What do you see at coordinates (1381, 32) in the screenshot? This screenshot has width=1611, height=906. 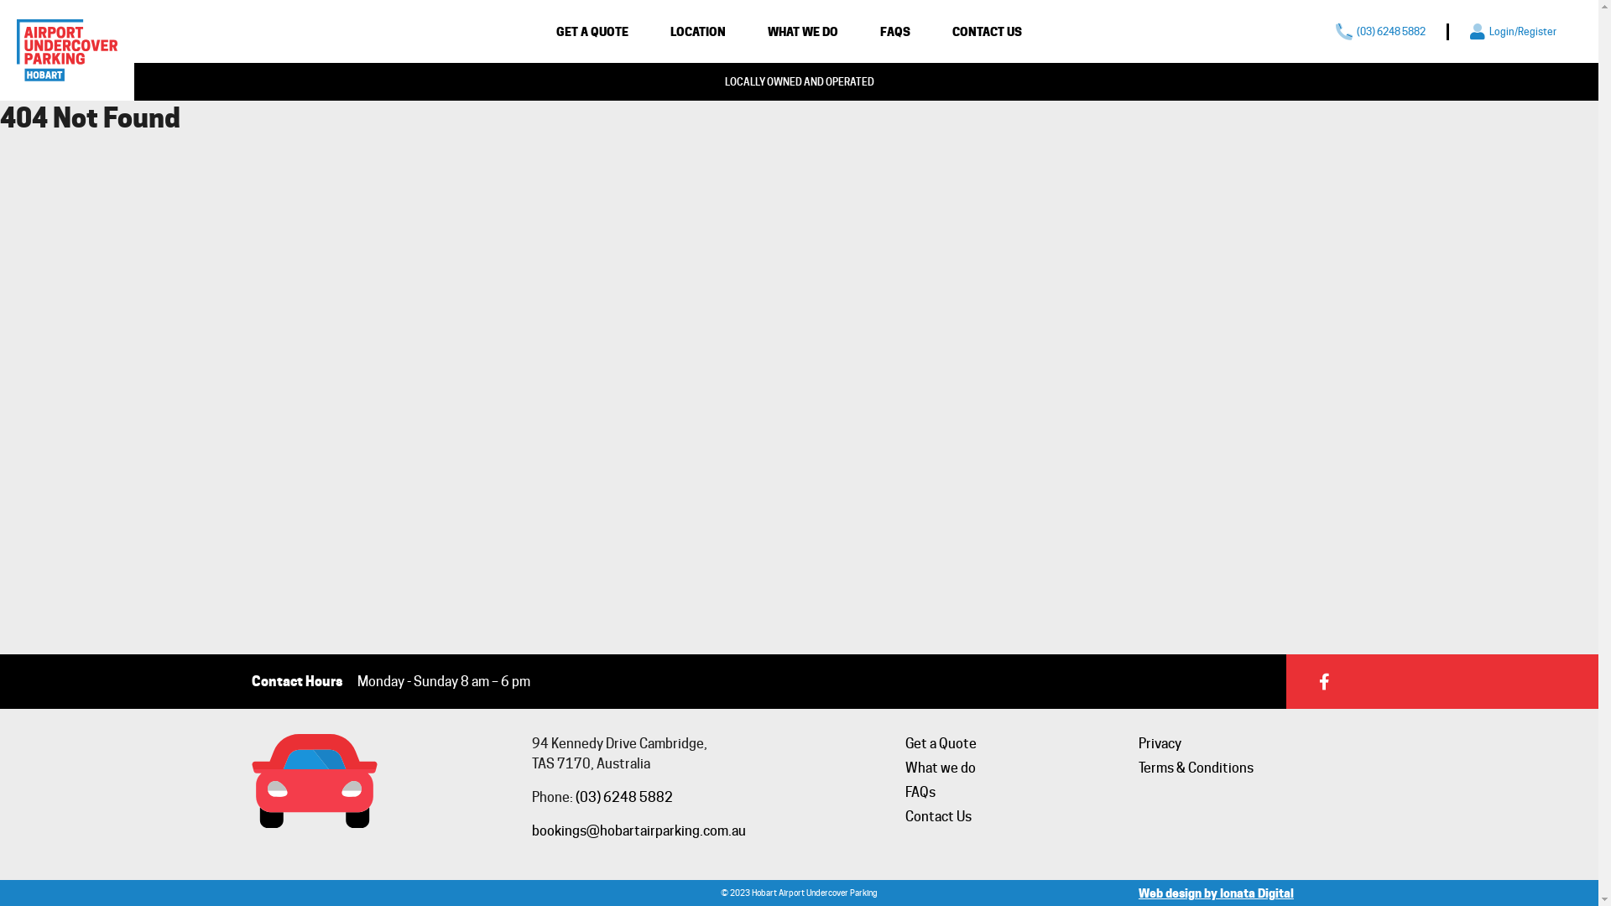 I see `(03) 6248 5882` at bounding box center [1381, 32].